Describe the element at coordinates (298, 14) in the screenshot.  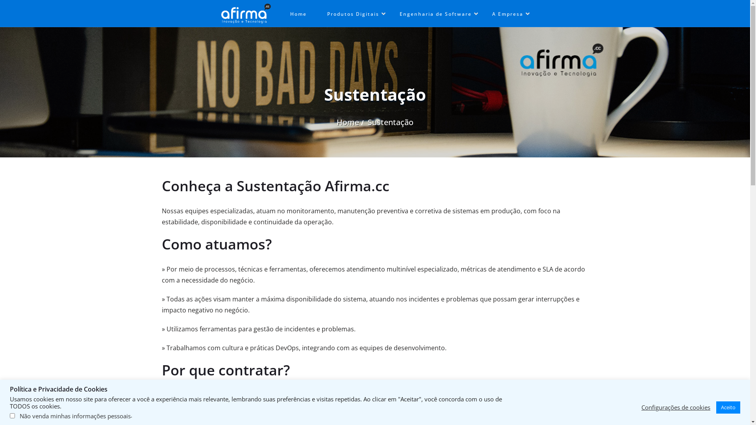
I see `Home` at that location.